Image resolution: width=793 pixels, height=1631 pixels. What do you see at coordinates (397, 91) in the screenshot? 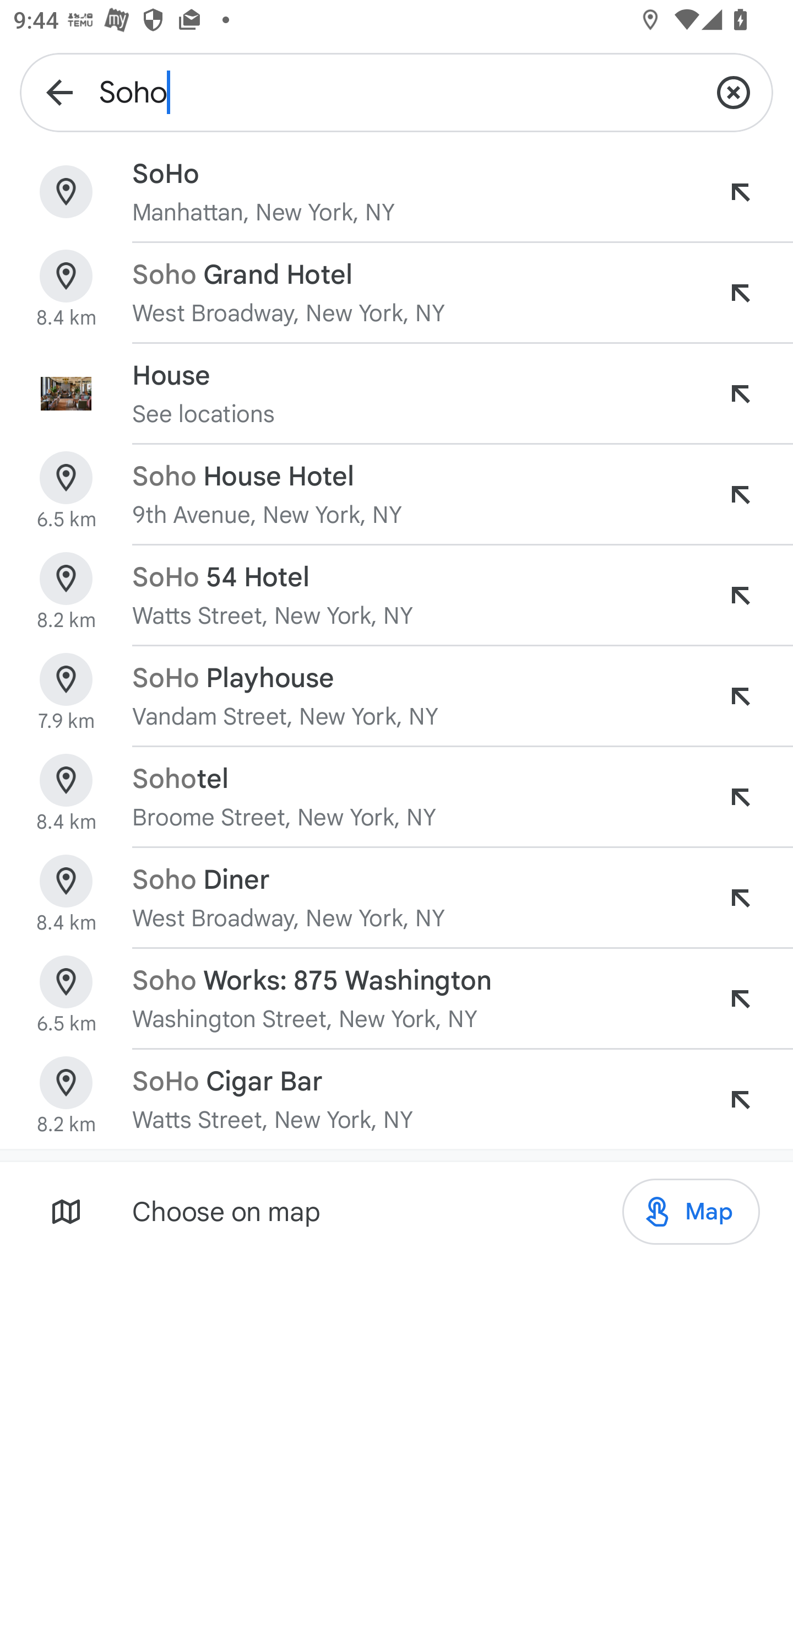
I see `Soho` at bounding box center [397, 91].